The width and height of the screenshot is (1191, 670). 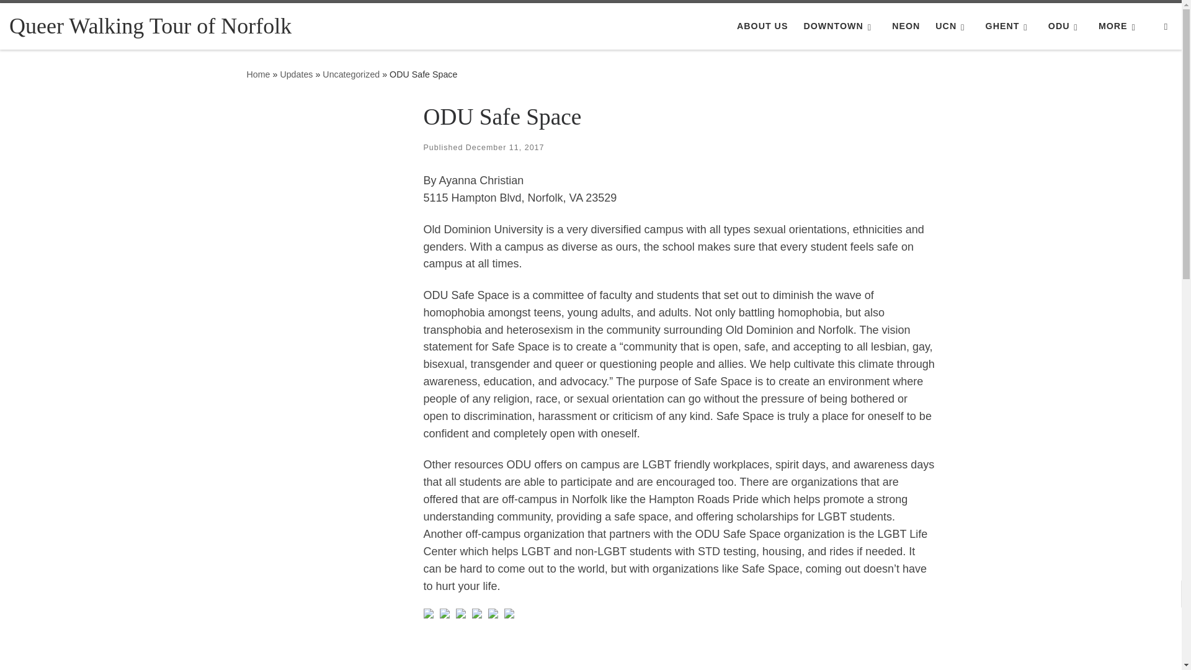 What do you see at coordinates (476, 612) in the screenshot?
I see `Pin it with Pinterest` at bounding box center [476, 612].